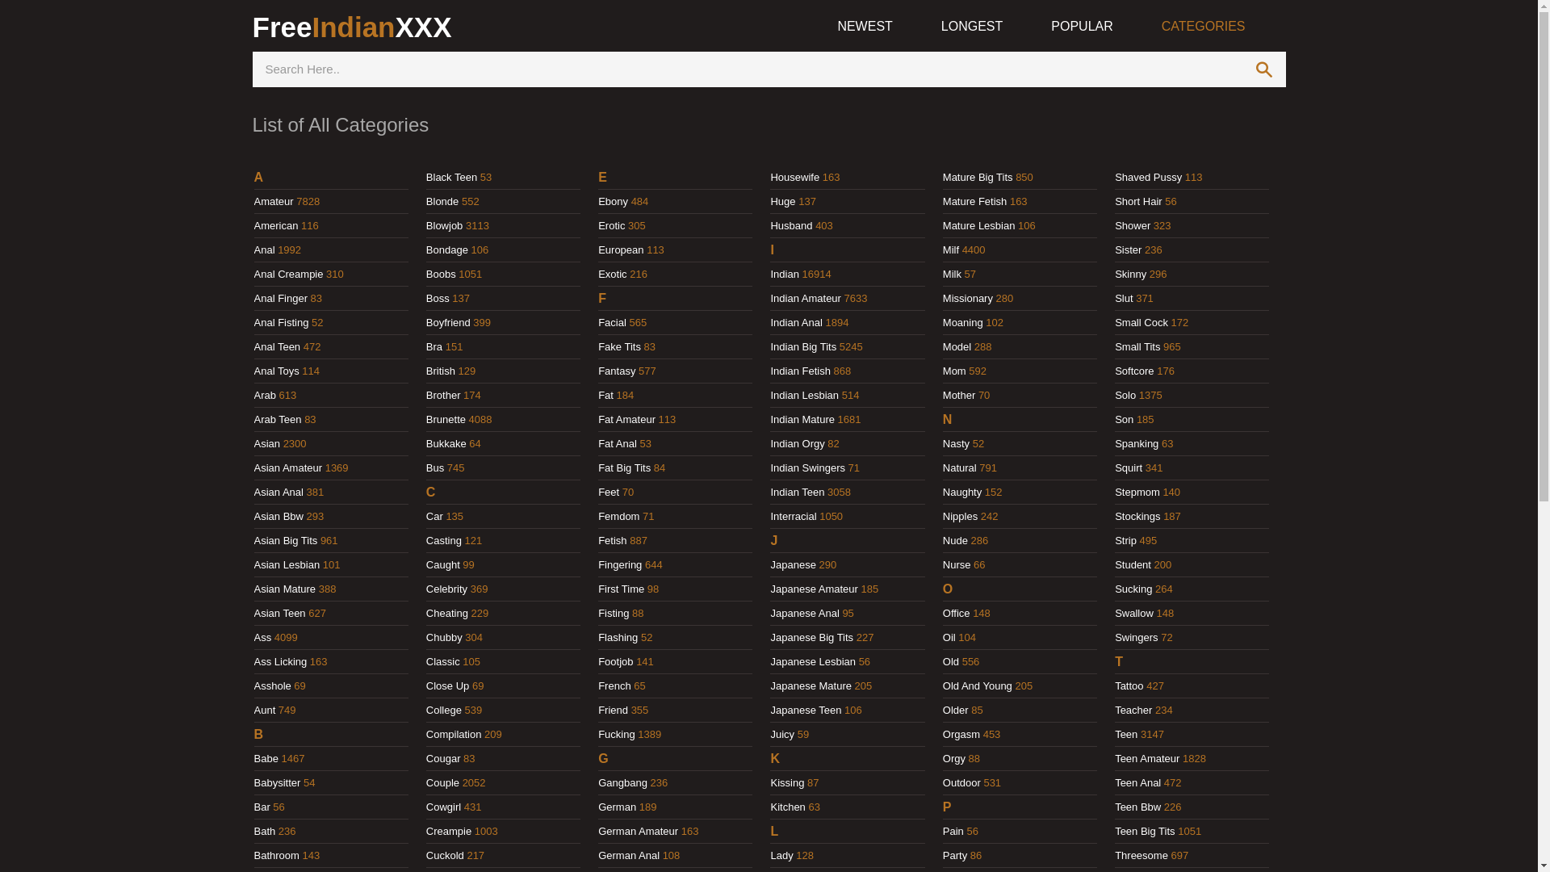 The width and height of the screenshot is (1550, 872). What do you see at coordinates (449, 323) in the screenshot?
I see `Boyfriend` at bounding box center [449, 323].